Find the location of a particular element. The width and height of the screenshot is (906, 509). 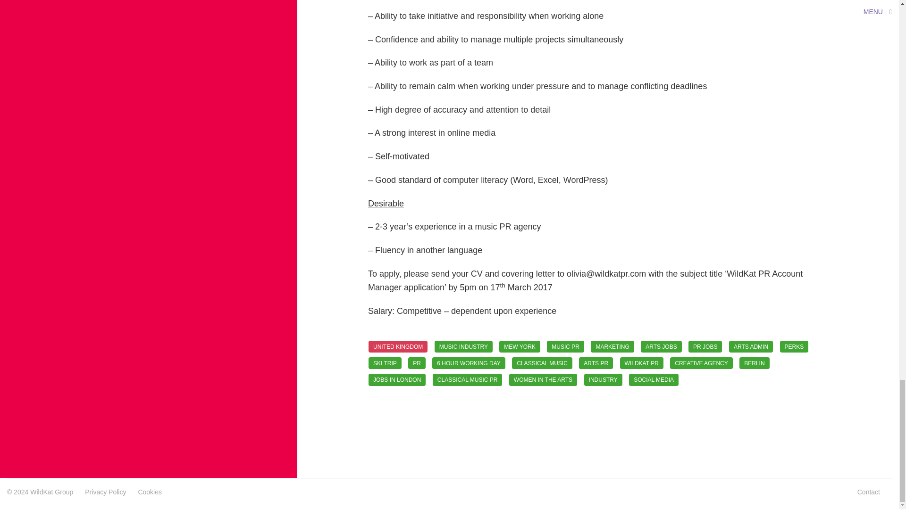

Privacy Policy is located at coordinates (105, 492).